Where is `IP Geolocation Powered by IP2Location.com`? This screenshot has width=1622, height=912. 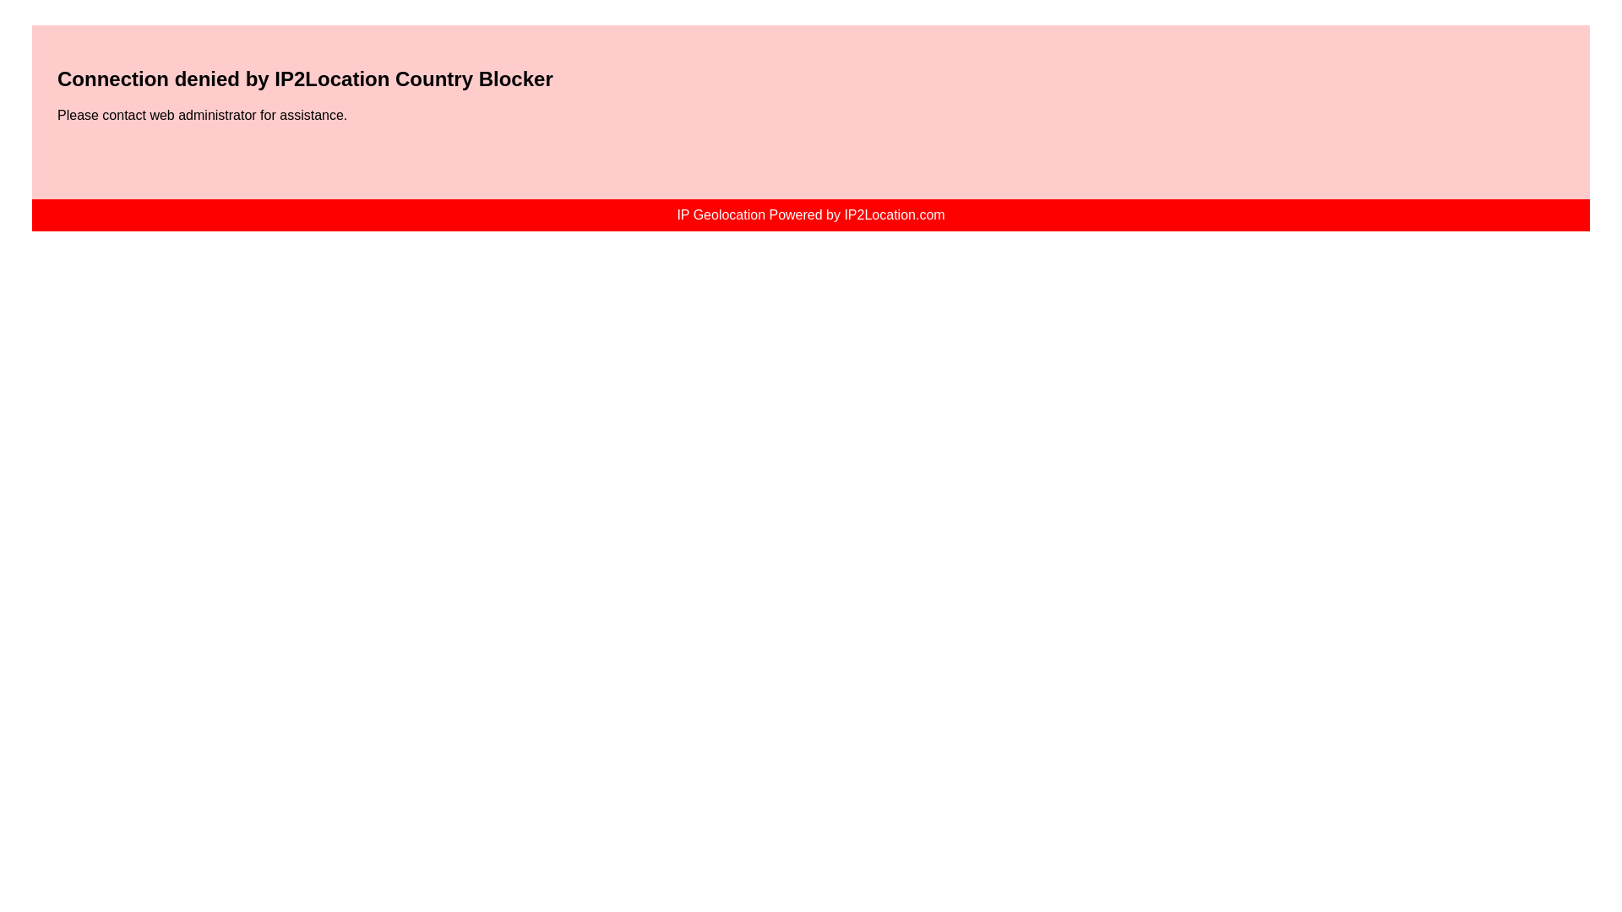 IP Geolocation Powered by IP2Location.com is located at coordinates (809, 214).